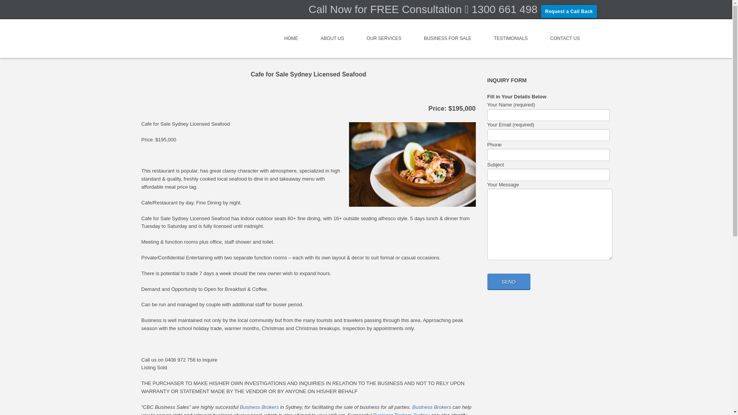  Describe the element at coordinates (384, 38) in the screenshot. I see `OUR SERVICES` at that location.